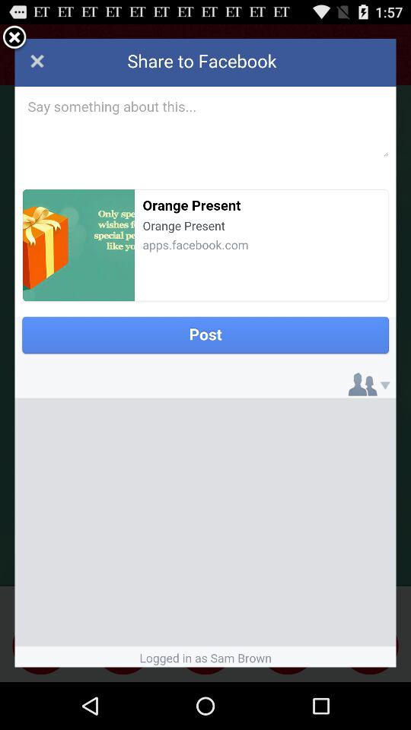  I want to click on press icon at the top left corner, so click(14, 38).